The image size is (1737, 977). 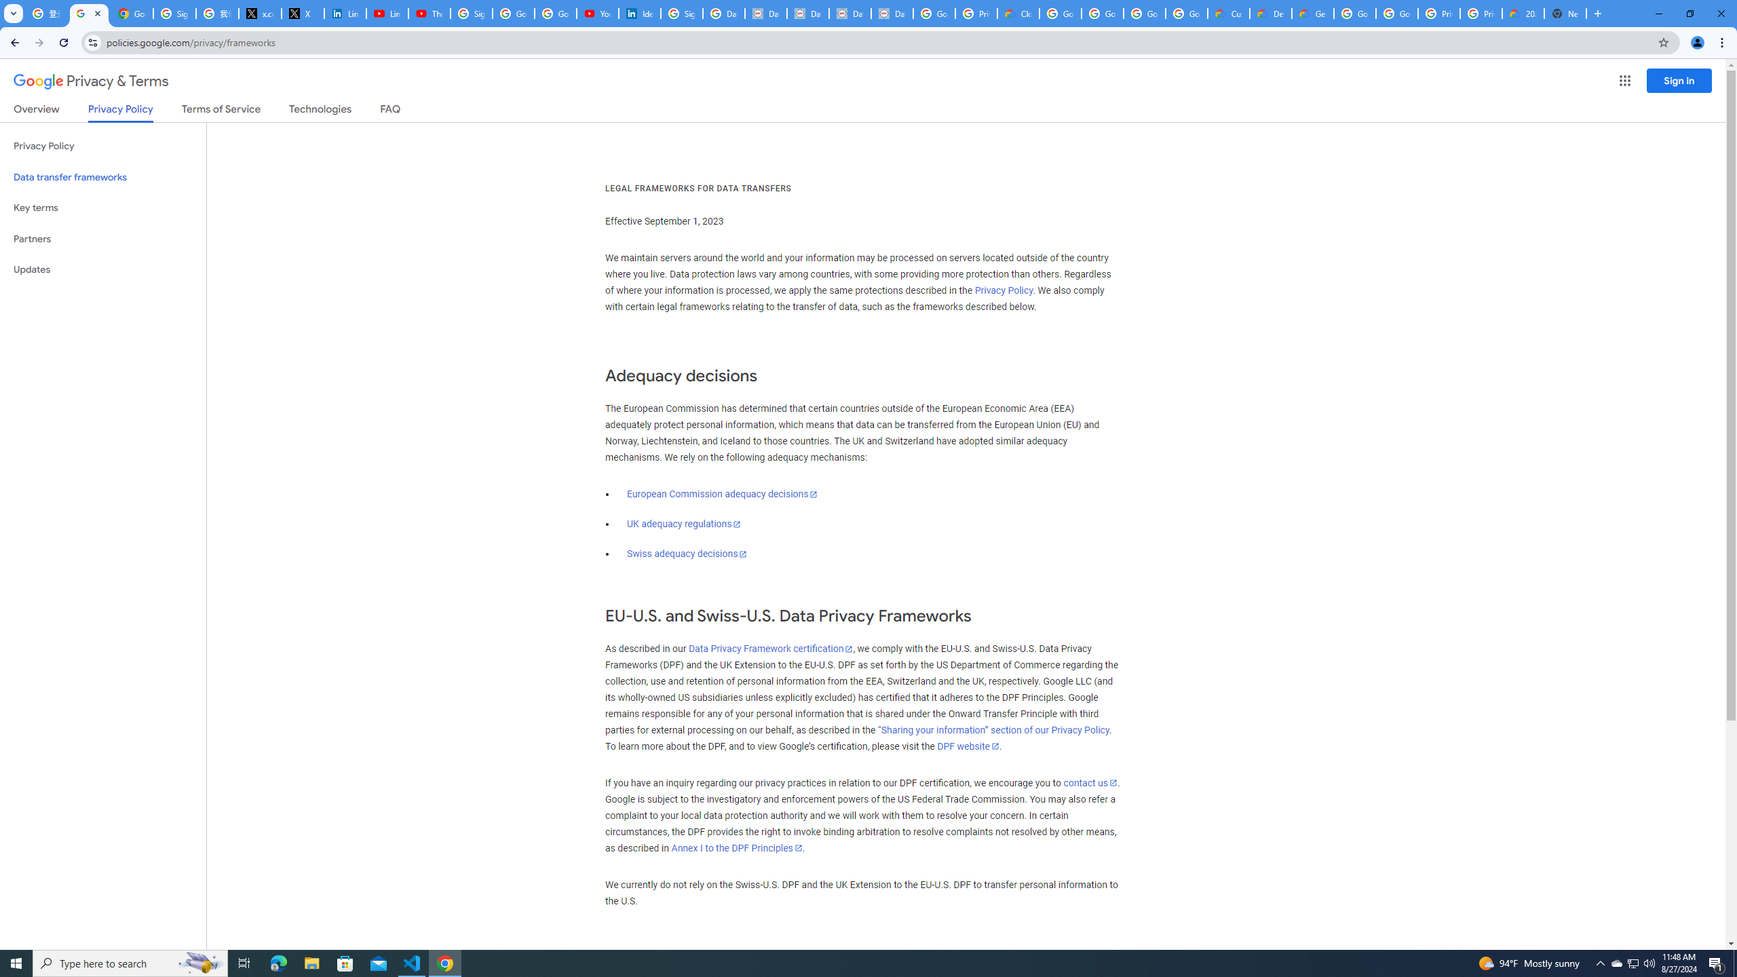 What do you see at coordinates (1090, 783) in the screenshot?
I see `contact us` at bounding box center [1090, 783].